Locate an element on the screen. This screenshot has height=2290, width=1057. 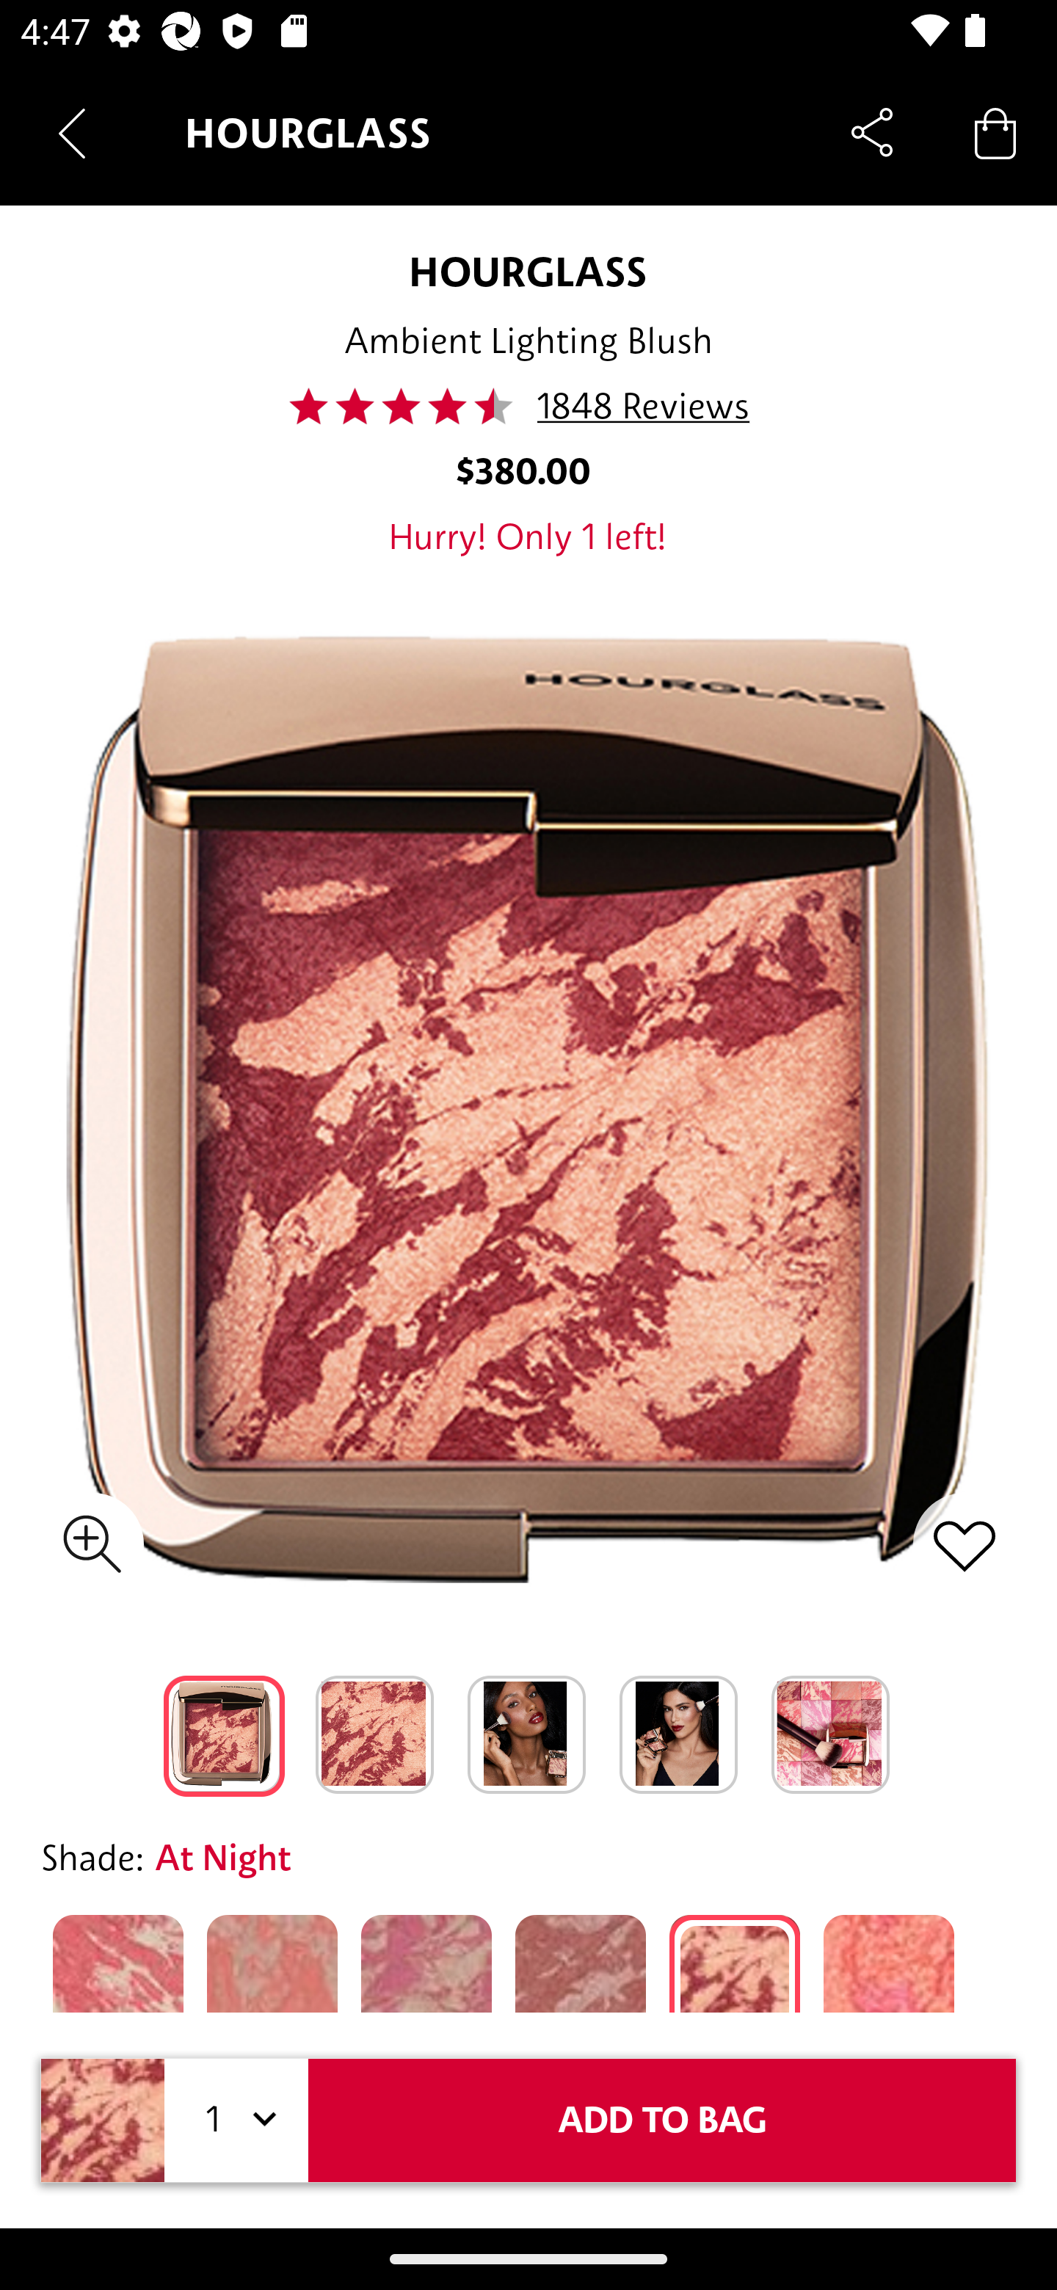
1 is located at coordinates (236, 2120).